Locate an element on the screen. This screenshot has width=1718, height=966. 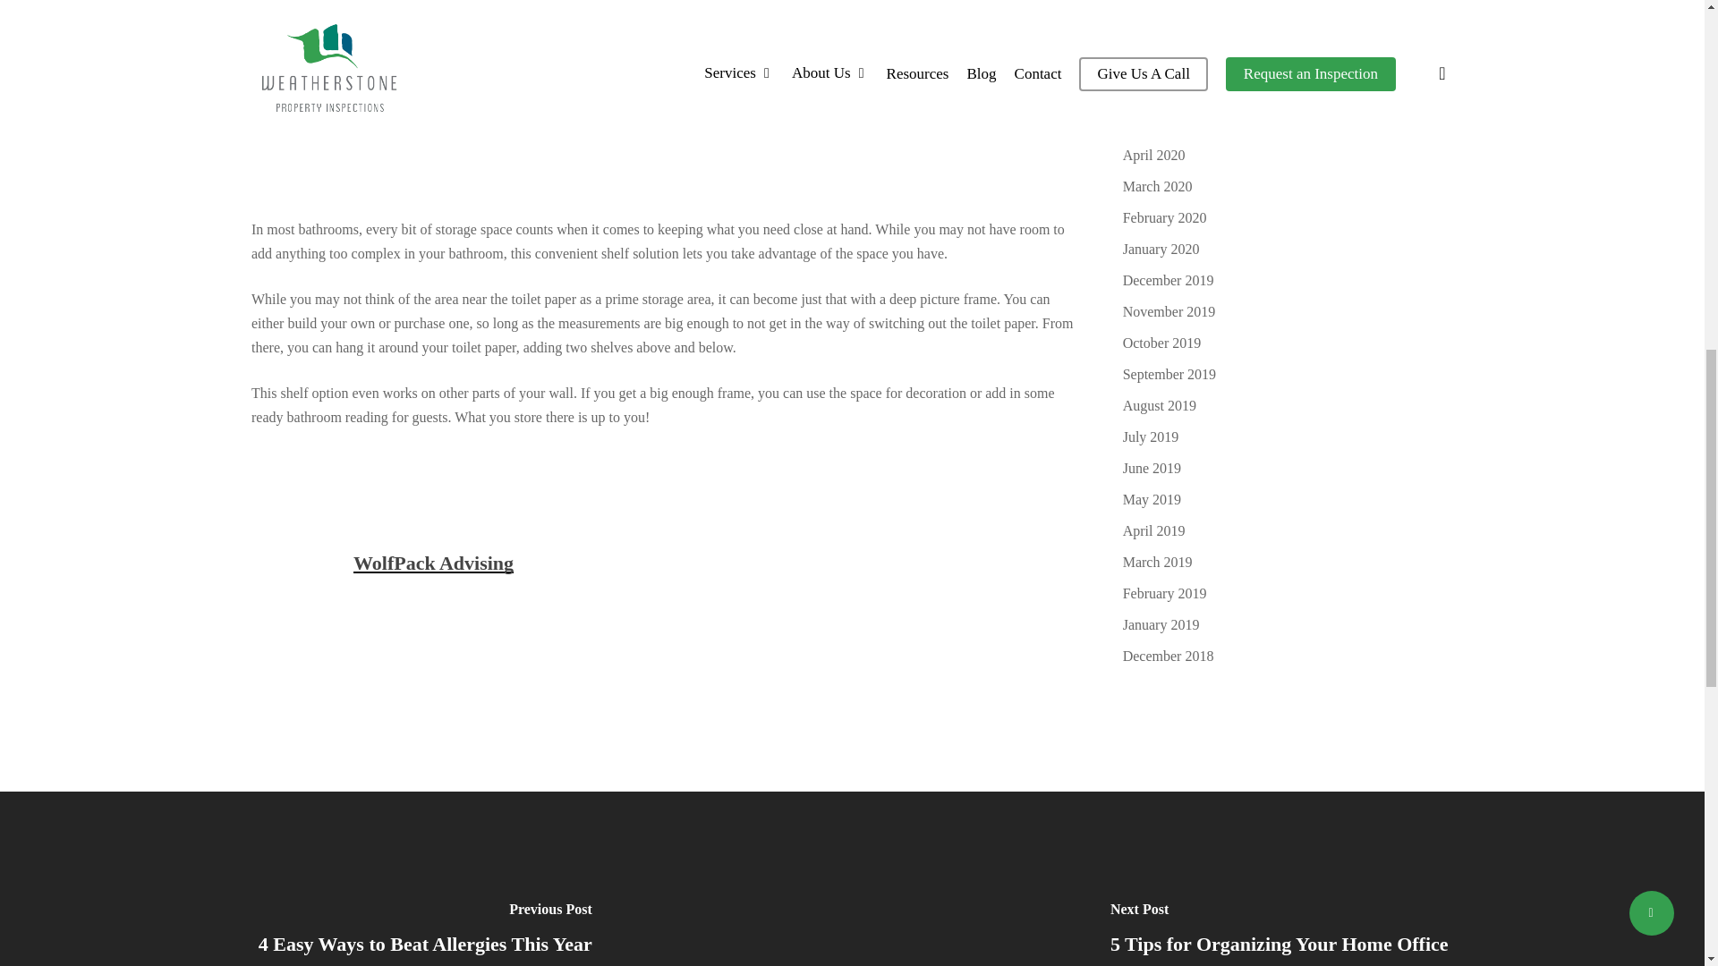
April 2020 is located at coordinates (1288, 154).